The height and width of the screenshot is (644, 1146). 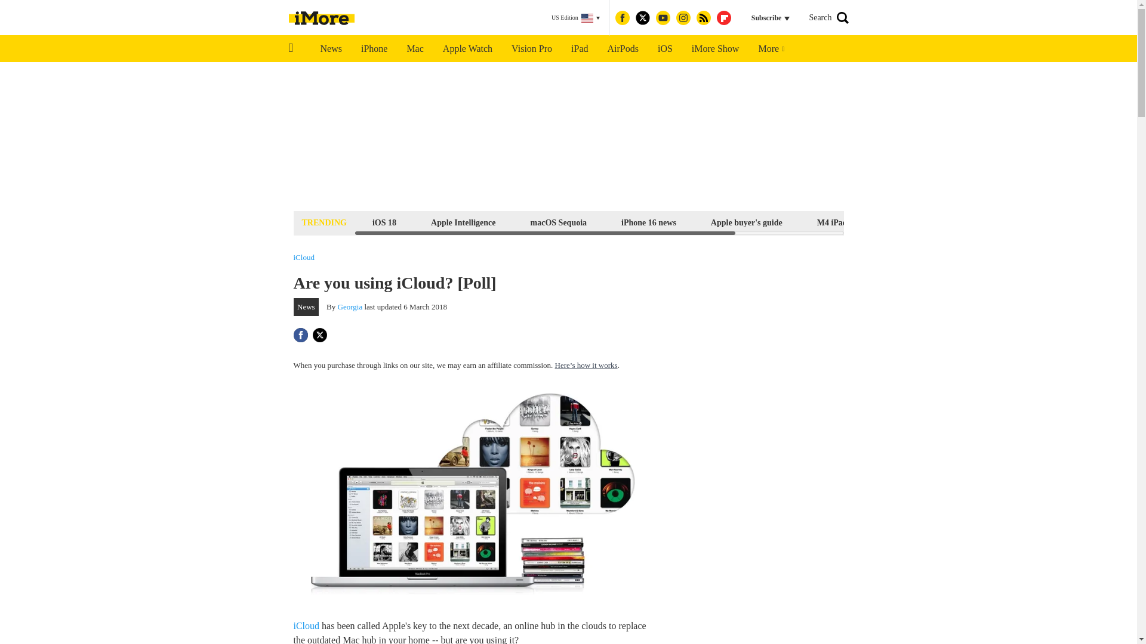 I want to click on iOS, so click(x=665, y=49).